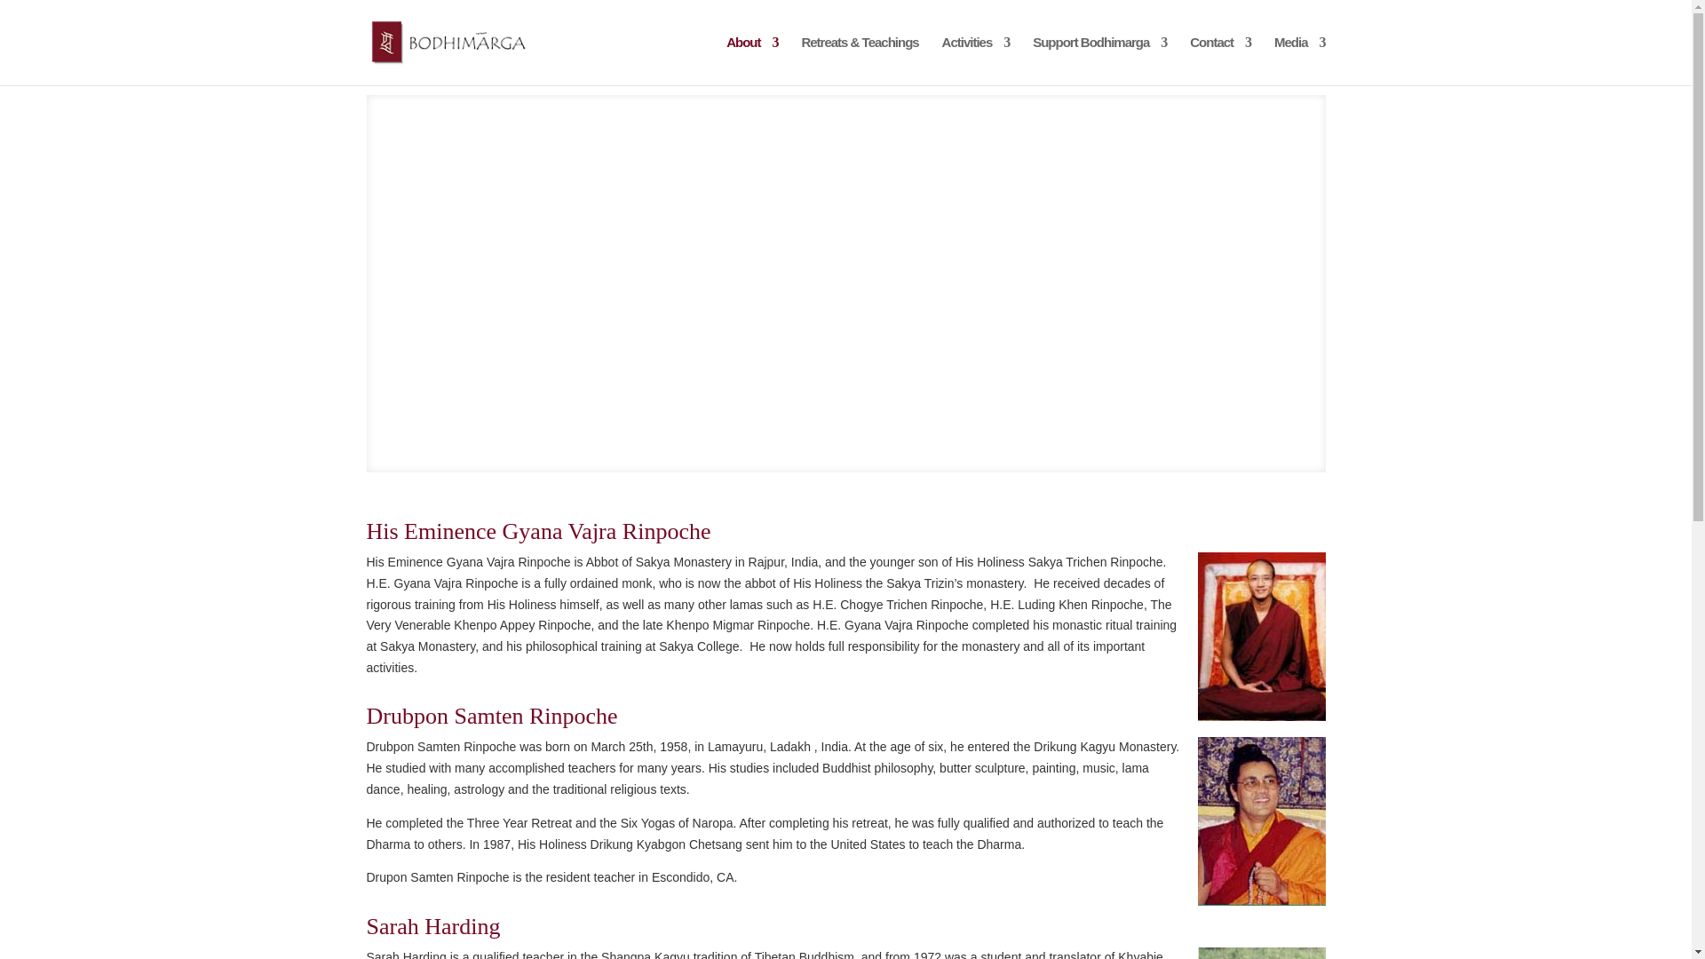 The width and height of the screenshot is (1705, 959). Describe the element at coordinates (1099, 60) in the screenshot. I see `Support Bodhimarga` at that location.